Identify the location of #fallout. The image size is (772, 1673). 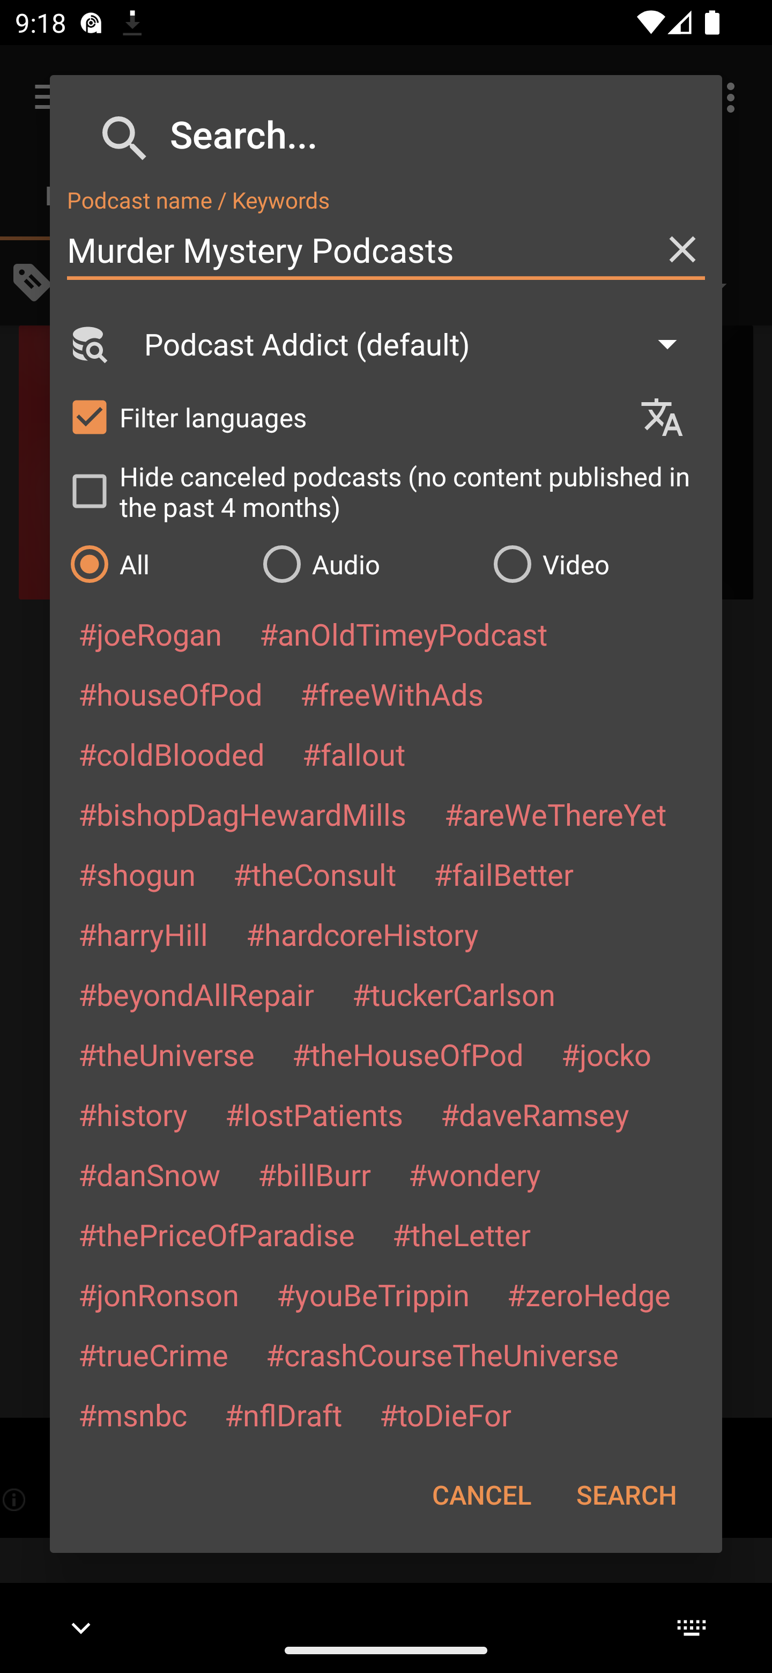
(354, 753).